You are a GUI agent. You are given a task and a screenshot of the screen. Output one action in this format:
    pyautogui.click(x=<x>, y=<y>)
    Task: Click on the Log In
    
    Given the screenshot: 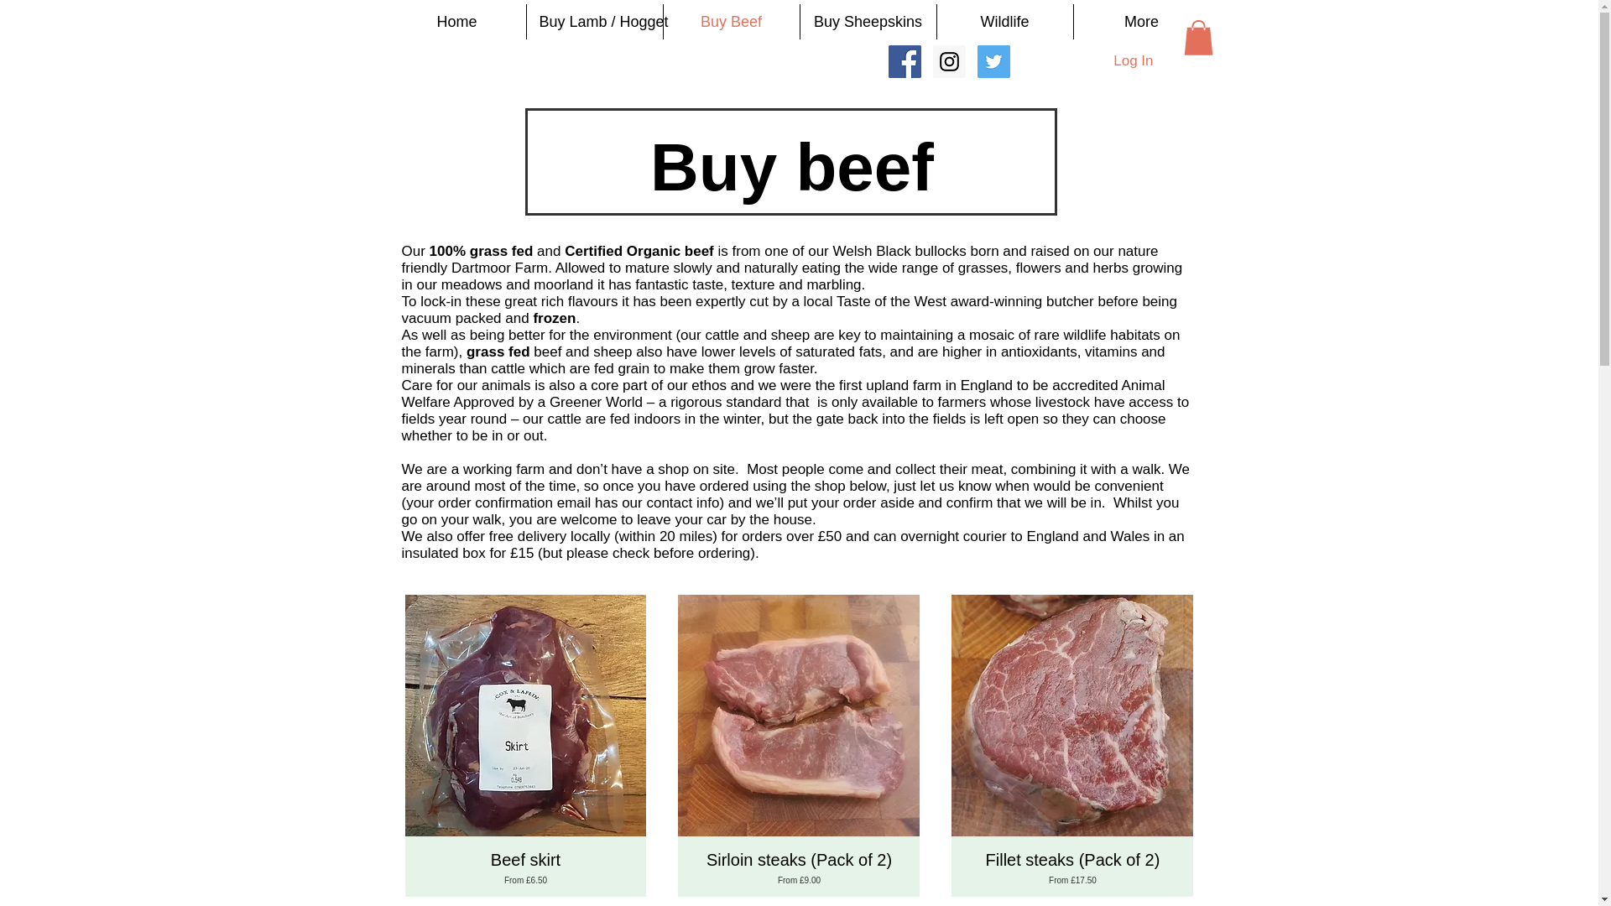 What is the action you would take?
    pyautogui.click(x=1133, y=60)
    